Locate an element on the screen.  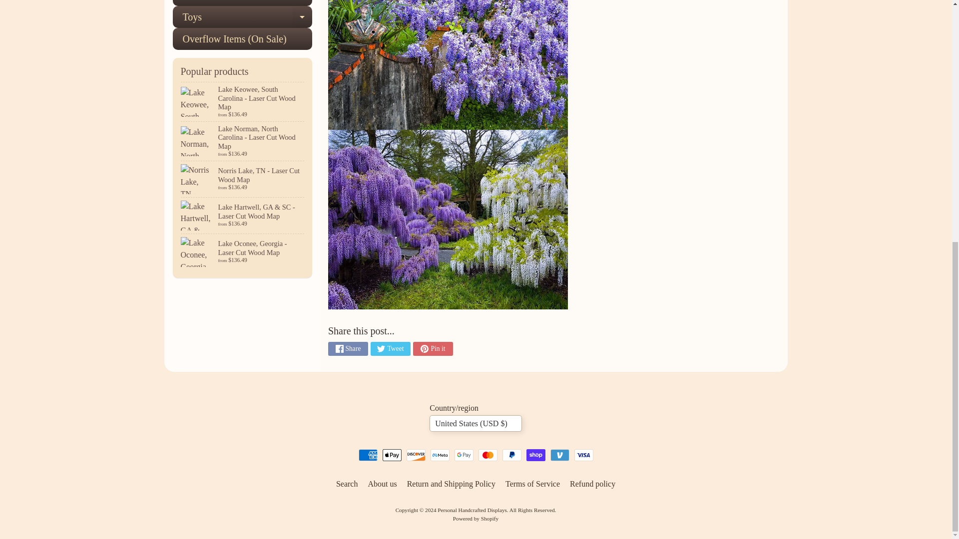
Pin on Pinterest is located at coordinates (433, 348).